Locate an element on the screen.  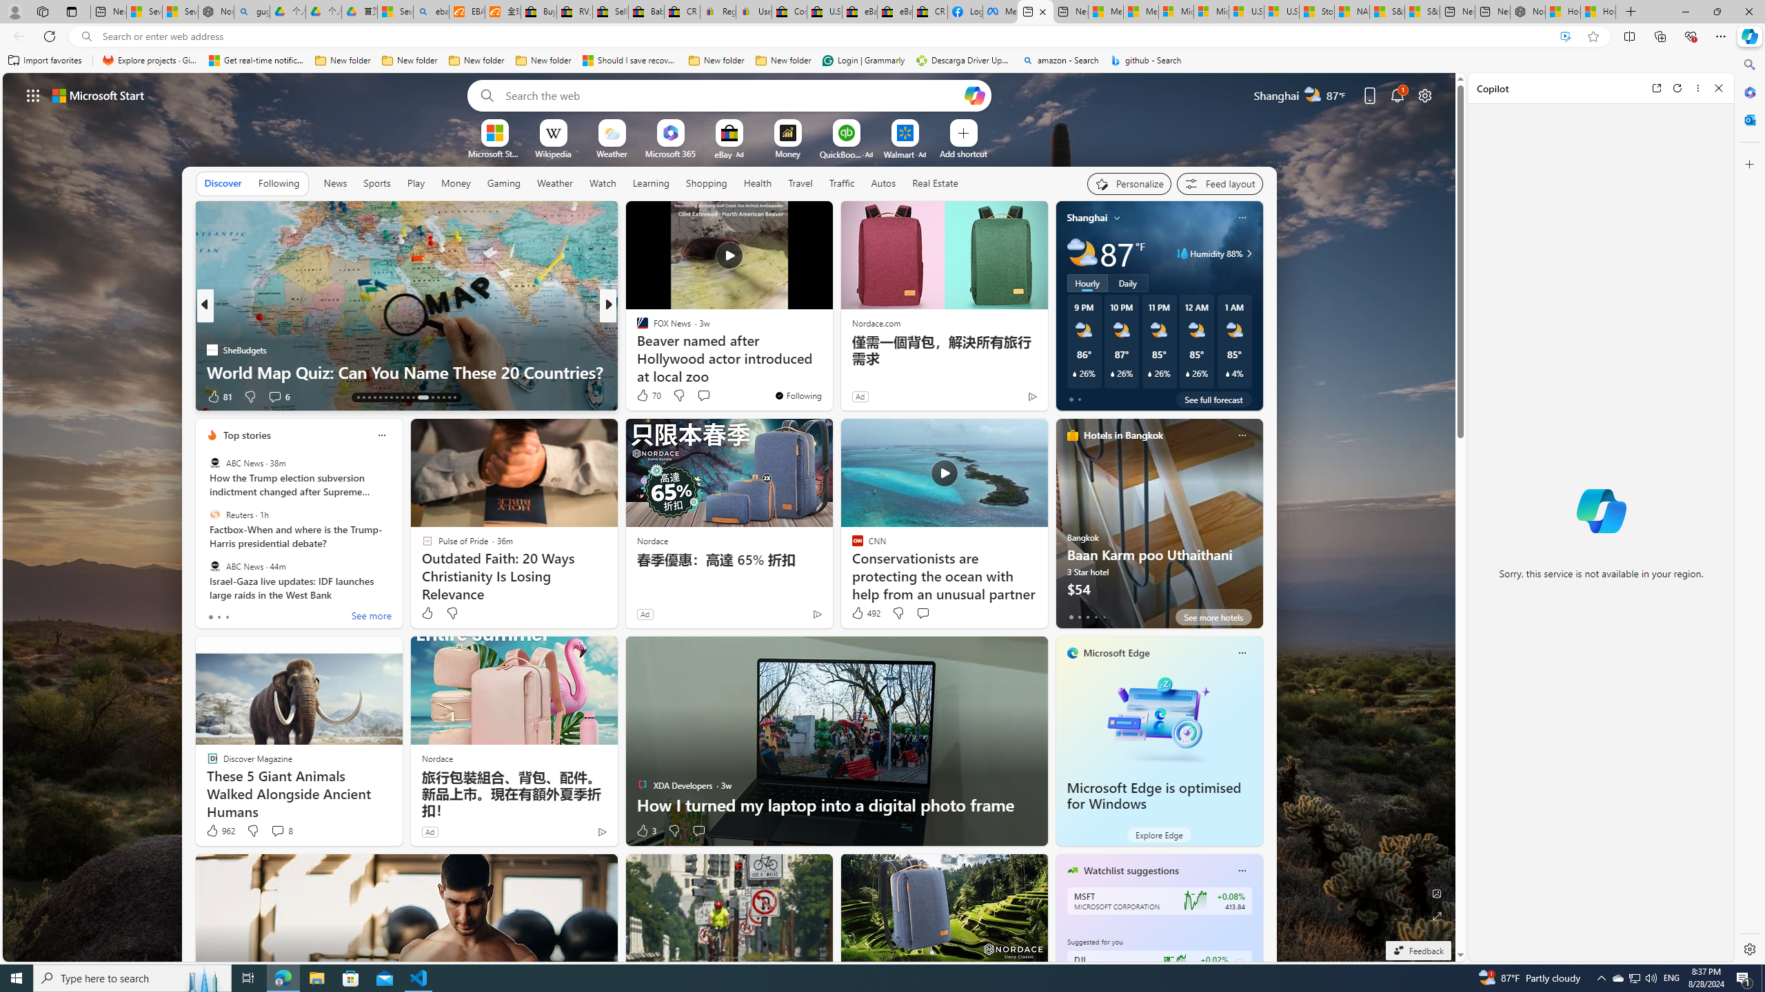
Men's Health is located at coordinates (636, 328).